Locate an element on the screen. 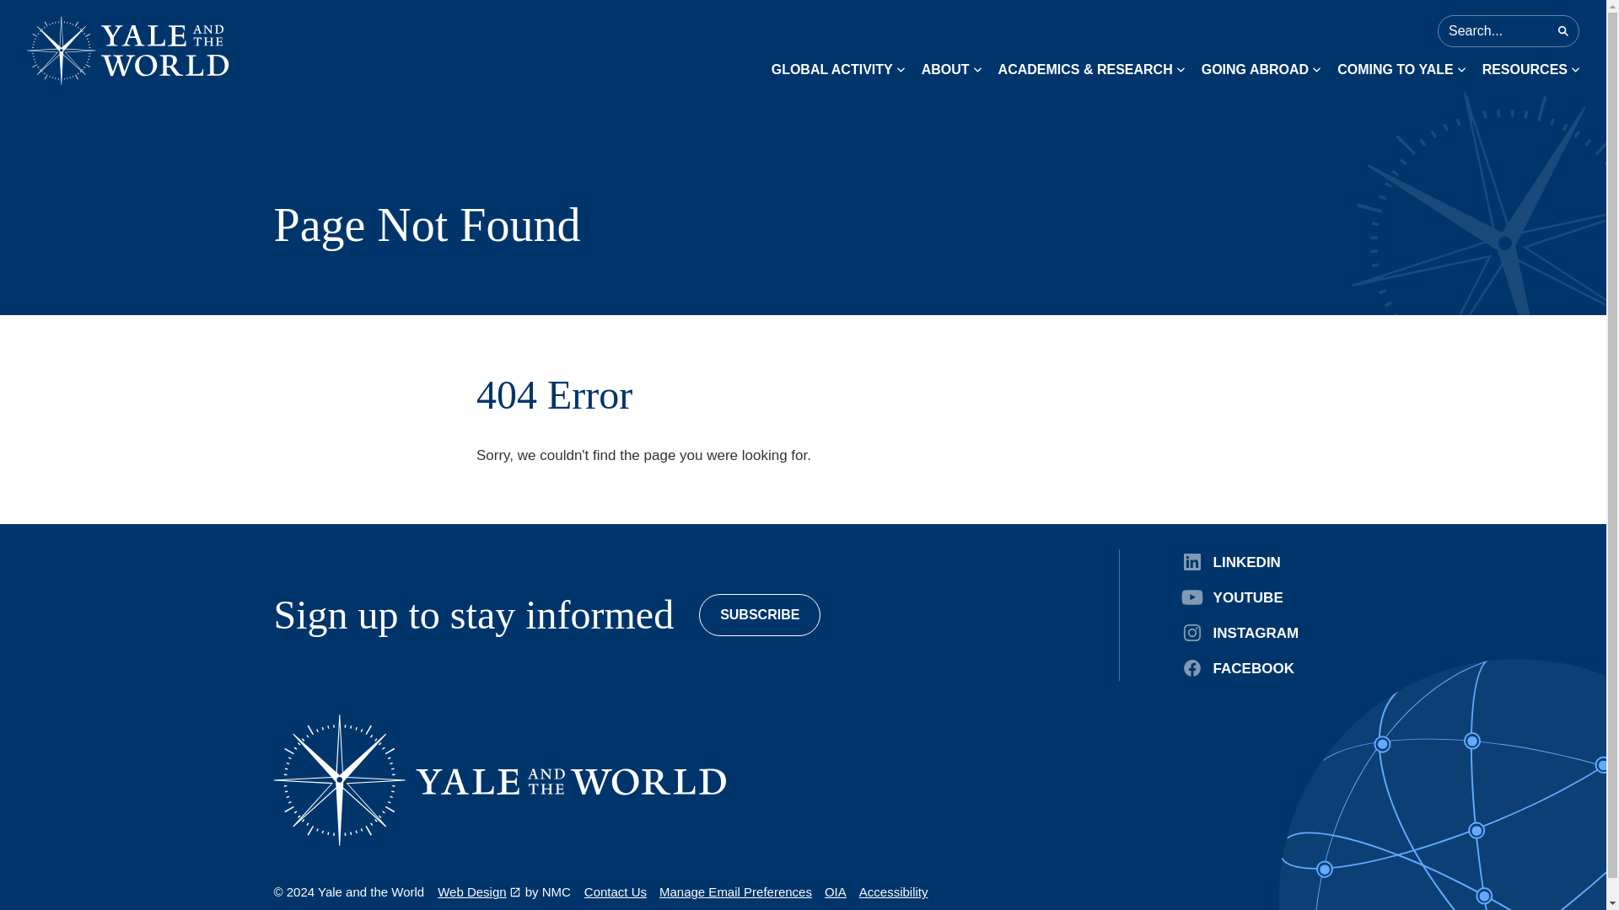 Image resolution: width=1619 pixels, height=910 pixels. GLOBAL ACTIVITY is located at coordinates (838, 69).